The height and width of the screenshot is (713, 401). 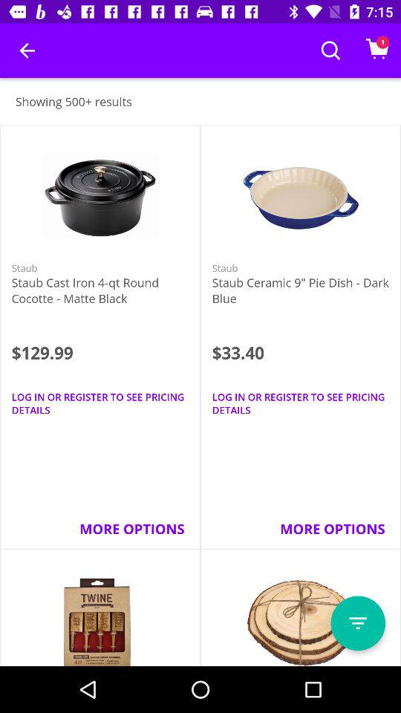 What do you see at coordinates (377, 48) in the screenshot?
I see `click on the icon at top right corner of the page` at bounding box center [377, 48].